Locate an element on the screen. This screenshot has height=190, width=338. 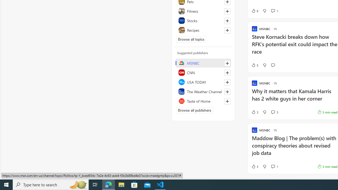
Fitness is located at coordinates (203, 11).